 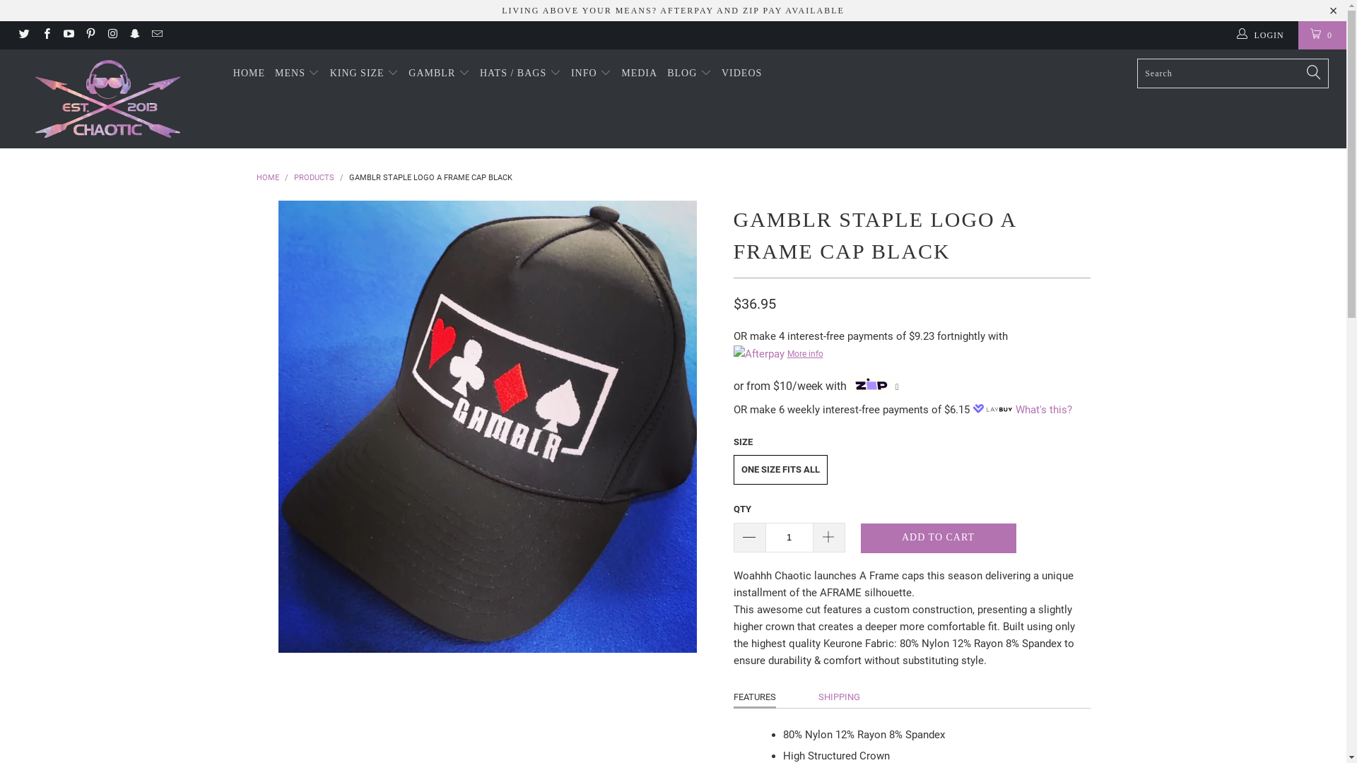 What do you see at coordinates (314, 178) in the screenshot?
I see `PRODUCTS` at bounding box center [314, 178].